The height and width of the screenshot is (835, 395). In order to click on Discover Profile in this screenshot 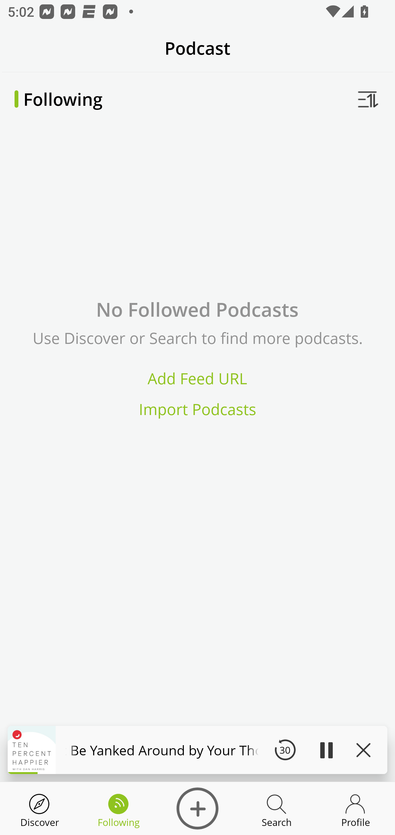, I will do `click(356, 809)`.